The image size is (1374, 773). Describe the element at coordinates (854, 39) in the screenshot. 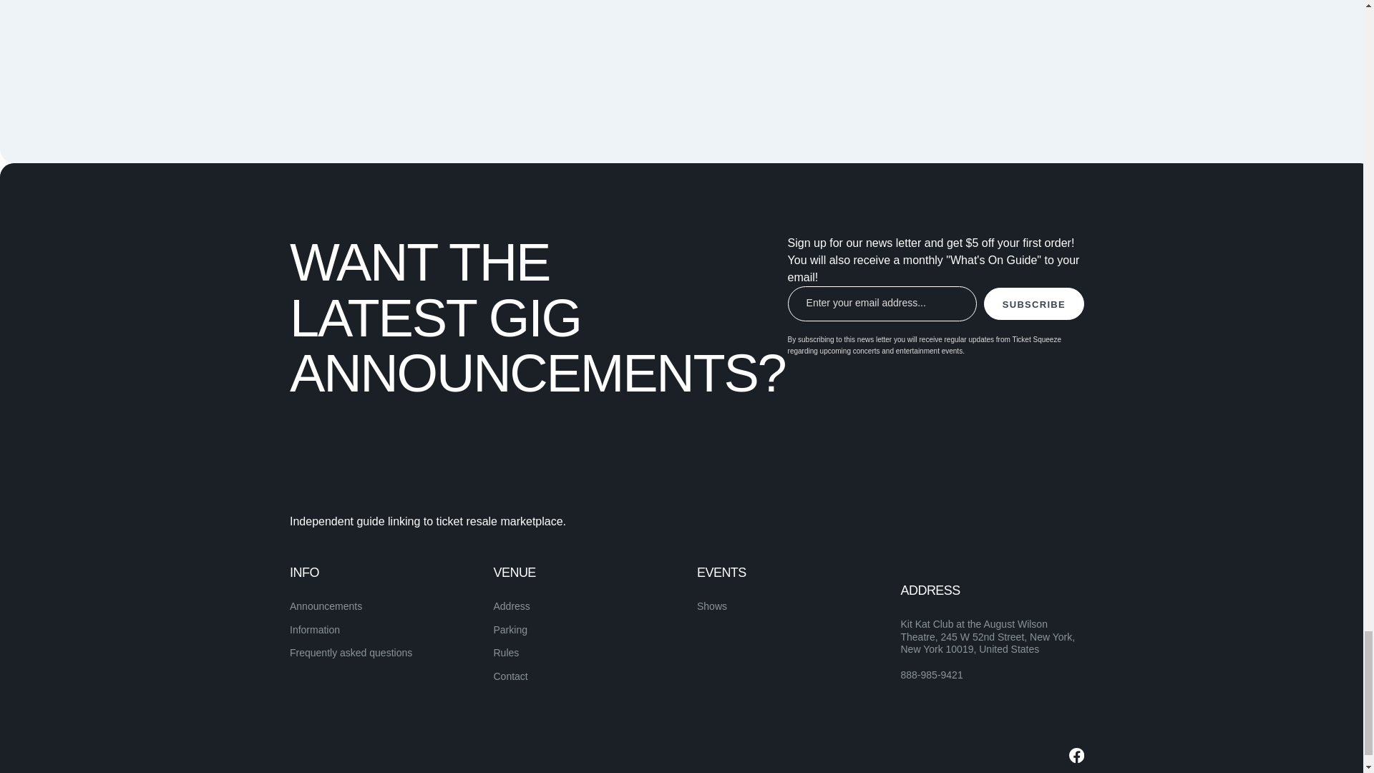

I see `venue map` at that location.